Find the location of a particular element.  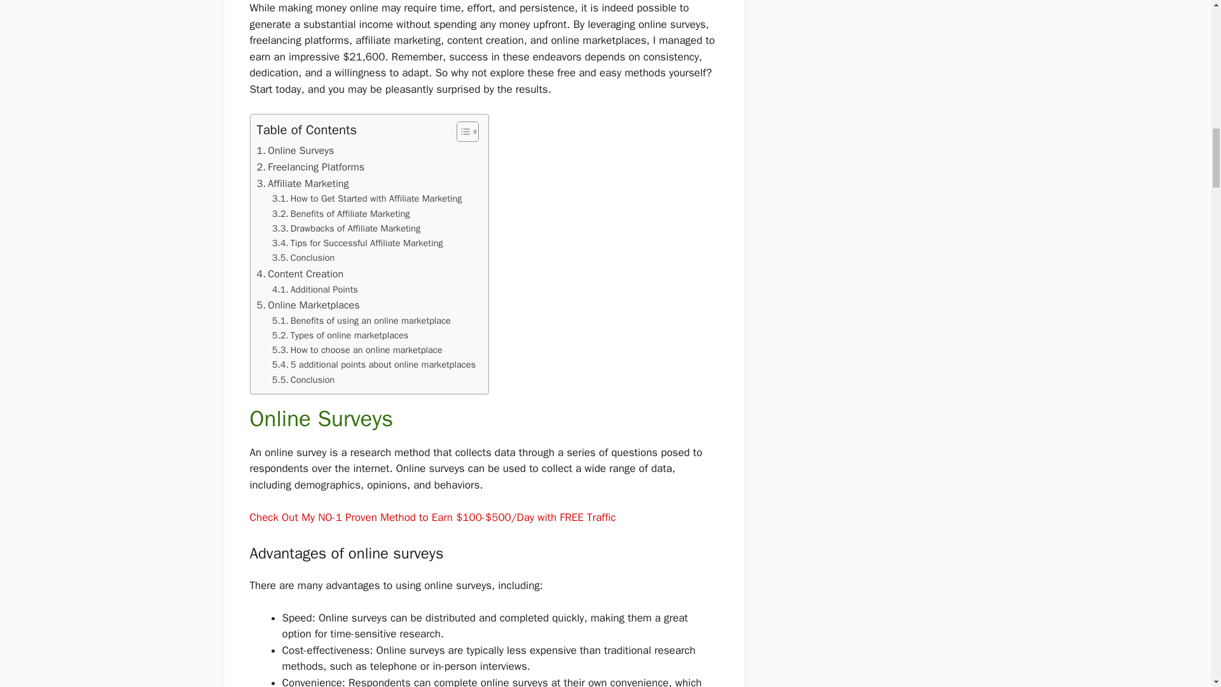

Freelancing Platforms is located at coordinates (310, 167).